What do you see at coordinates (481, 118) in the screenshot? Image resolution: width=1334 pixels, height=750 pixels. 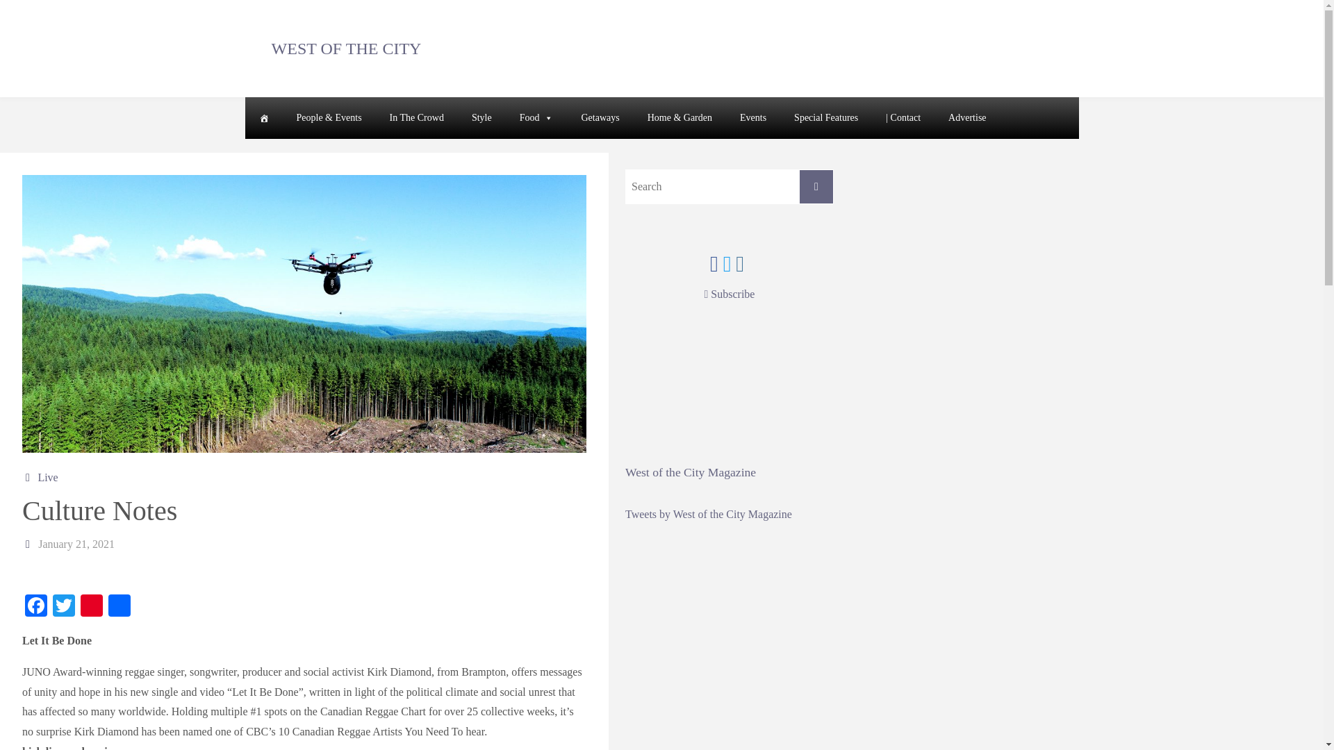 I see `Style` at bounding box center [481, 118].